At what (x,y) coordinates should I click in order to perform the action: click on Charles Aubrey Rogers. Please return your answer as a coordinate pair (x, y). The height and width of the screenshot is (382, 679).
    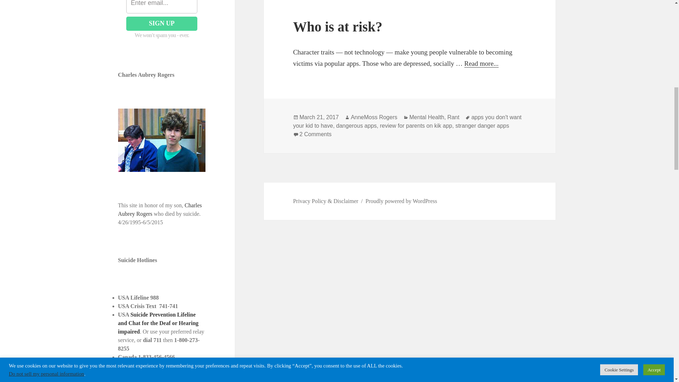
    Looking at the image, I should click on (160, 209).